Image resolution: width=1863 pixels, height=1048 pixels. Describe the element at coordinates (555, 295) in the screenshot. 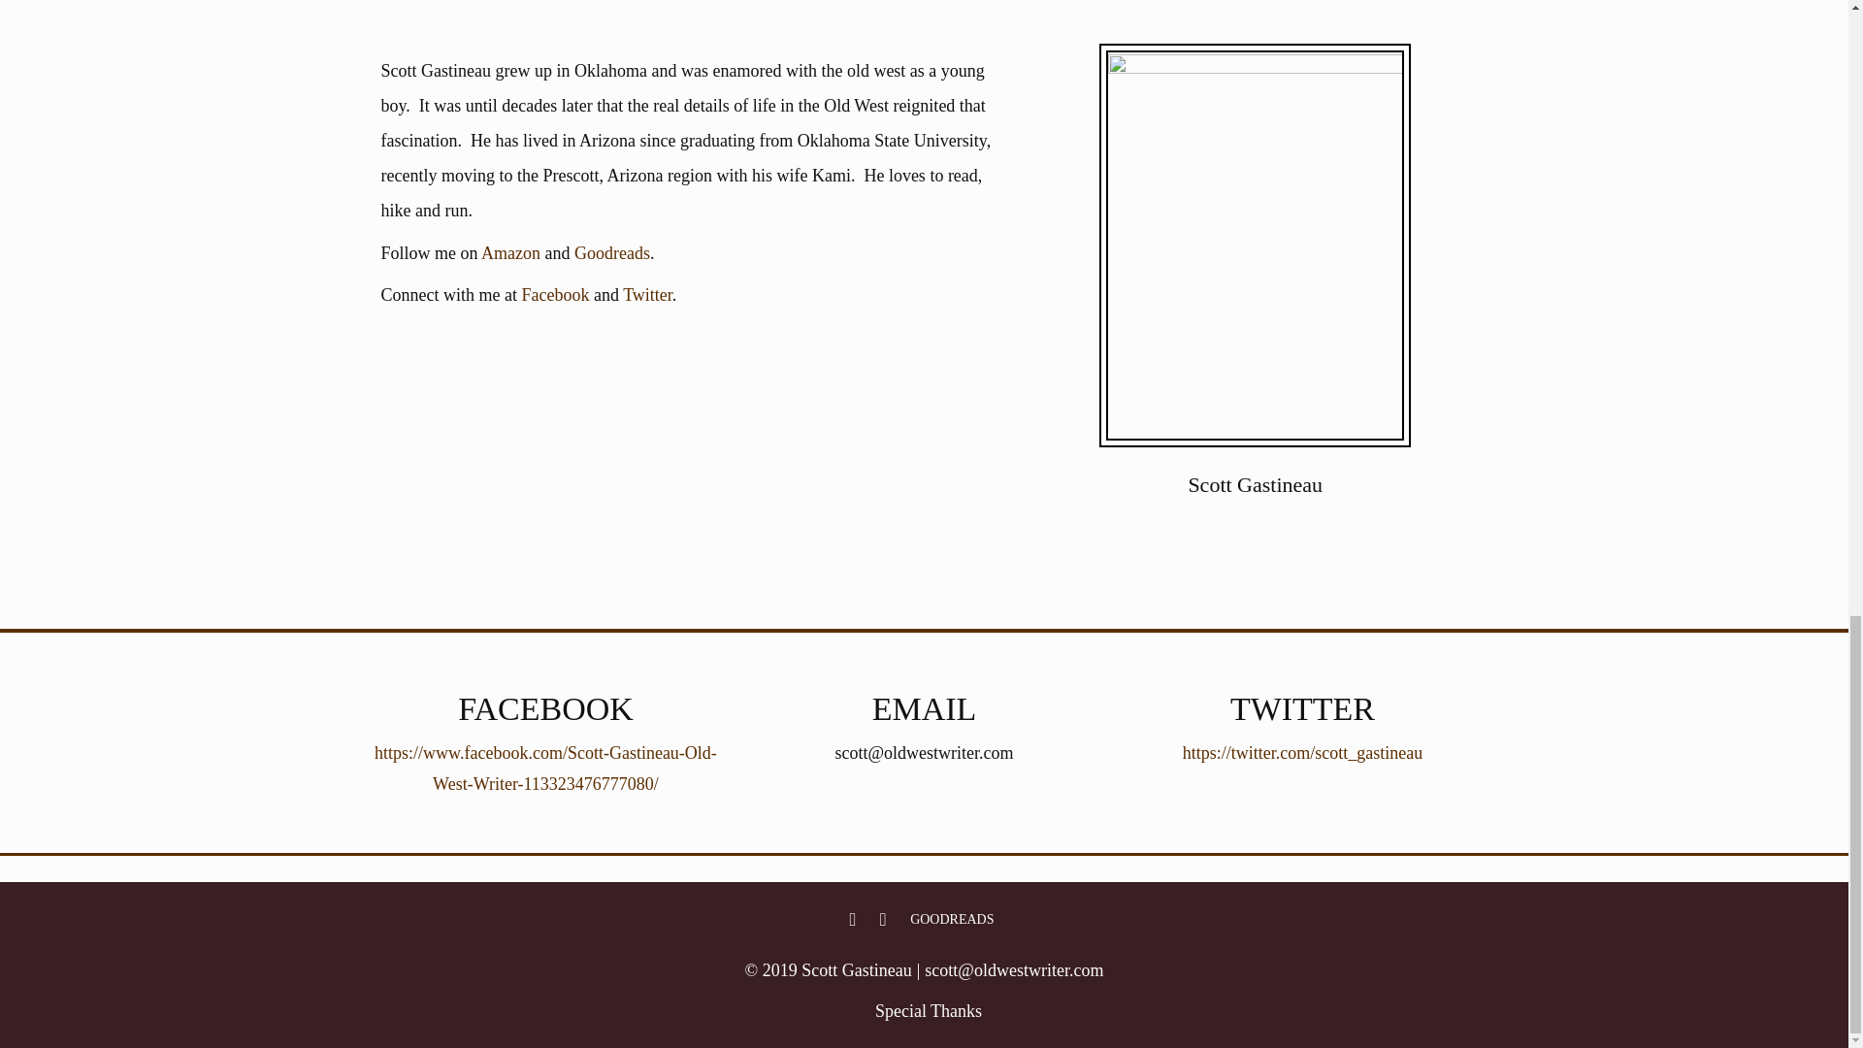

I see `Facebook` at that location.